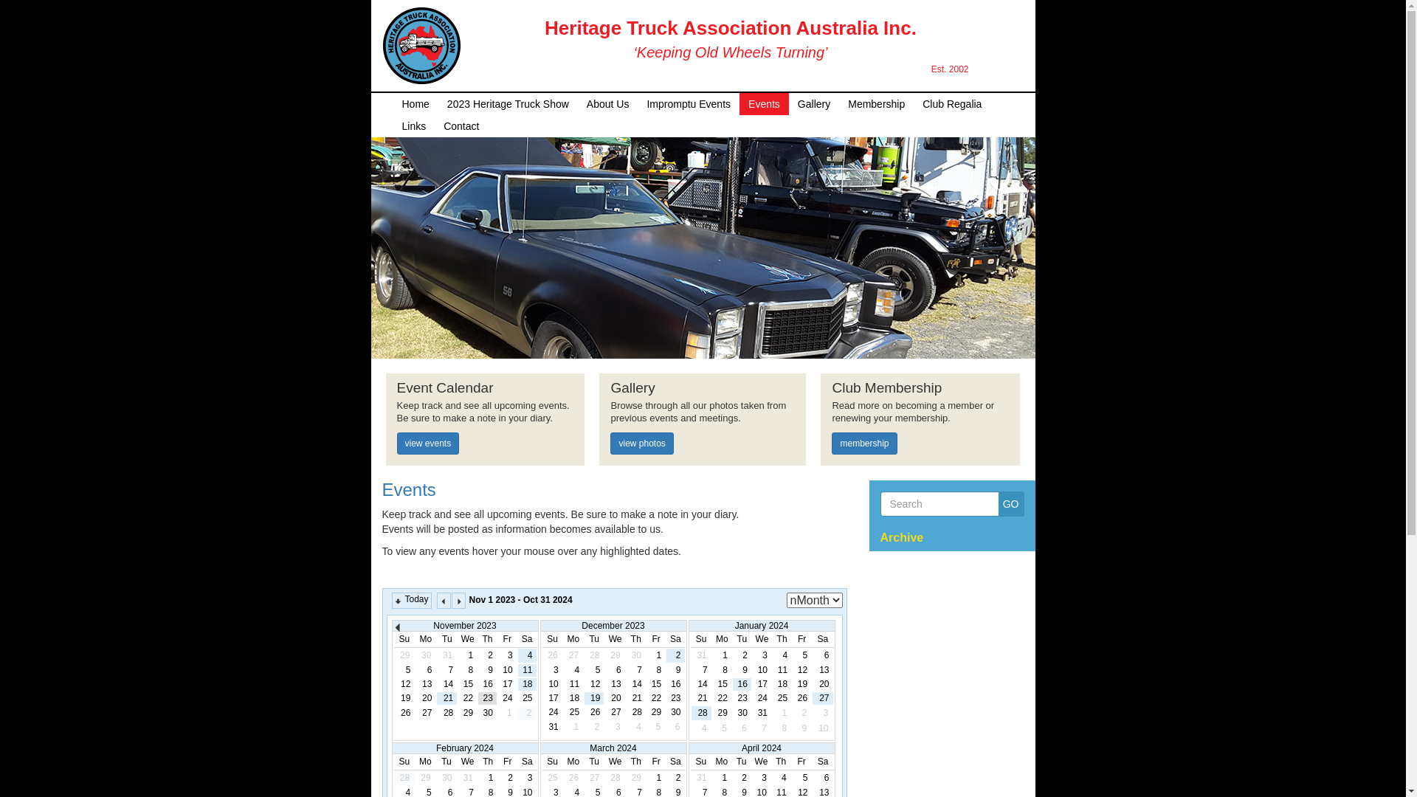 The height and width of the screenshot is (797, 1417). Describe the element at coordinates (722, 778) in the screenshot. I see `1` at that location.